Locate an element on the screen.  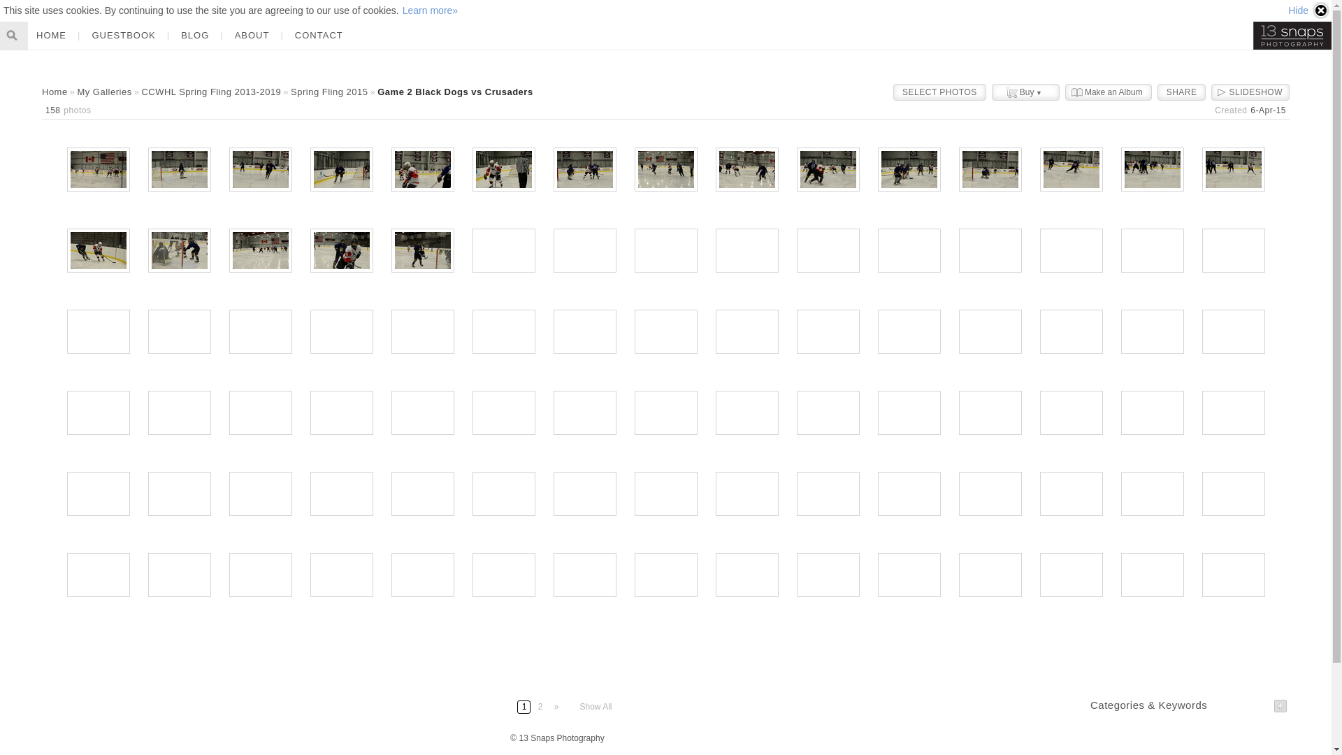
HOME is located at coordinates (52, 36).